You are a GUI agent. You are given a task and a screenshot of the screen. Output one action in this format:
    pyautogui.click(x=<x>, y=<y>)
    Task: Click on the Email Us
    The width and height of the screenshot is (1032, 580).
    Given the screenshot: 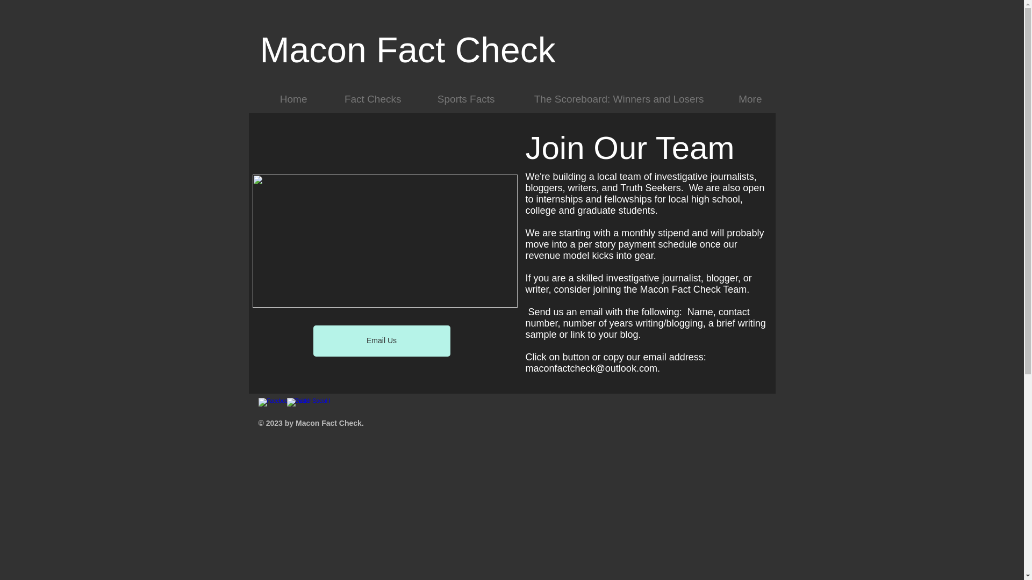 What is the action you would take?
    pyautogui.click(x=381, y=340)
    